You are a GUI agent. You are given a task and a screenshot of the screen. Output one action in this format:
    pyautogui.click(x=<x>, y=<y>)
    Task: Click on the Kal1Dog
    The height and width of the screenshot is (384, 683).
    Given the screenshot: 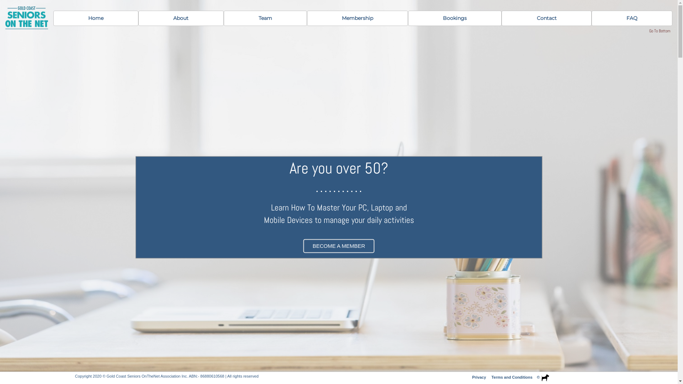 What is the action you would take?
    pyautogui.click(x=545, y=378)
    